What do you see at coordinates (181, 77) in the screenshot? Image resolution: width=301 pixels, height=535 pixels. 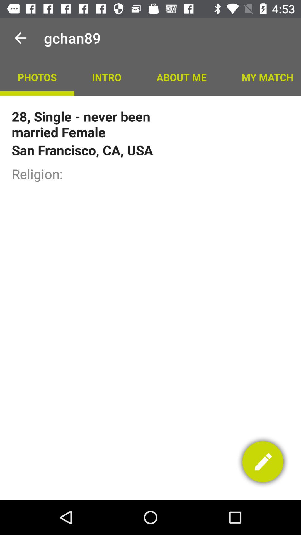 I see `choose icon to the left of the my match item` at bounding box center [181, 77].